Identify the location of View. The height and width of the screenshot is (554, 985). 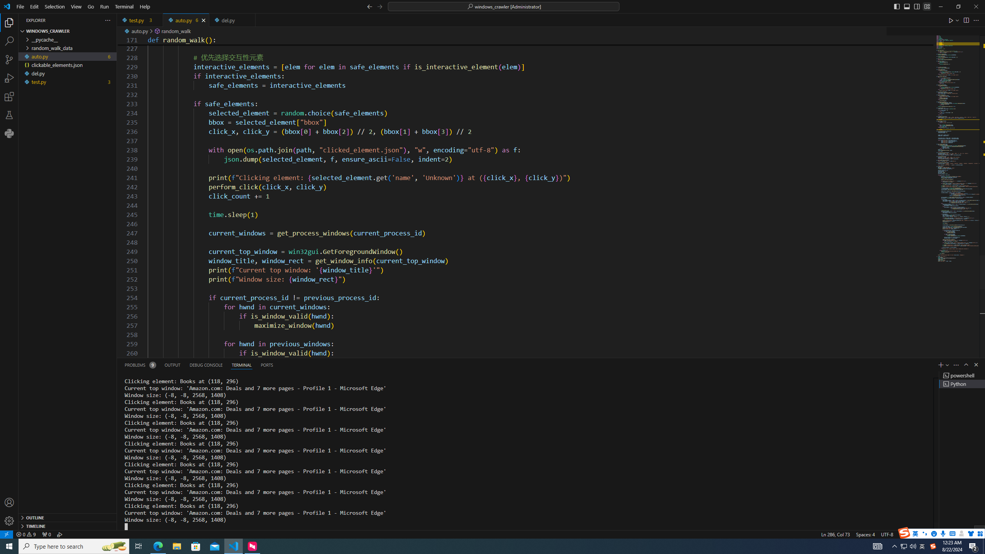
(76, 7).